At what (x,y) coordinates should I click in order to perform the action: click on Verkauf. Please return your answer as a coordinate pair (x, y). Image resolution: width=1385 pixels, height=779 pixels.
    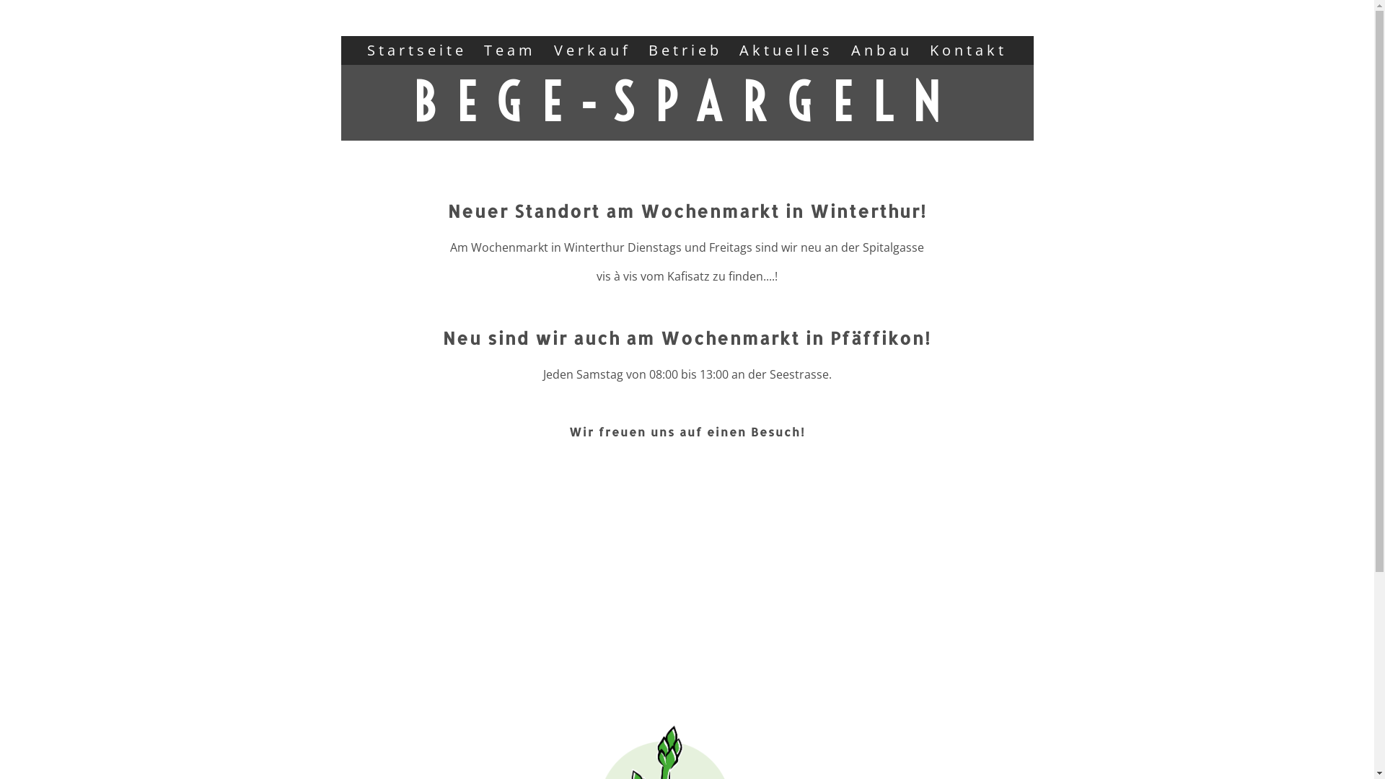
    Looking at the image, I should click on (593, 50).